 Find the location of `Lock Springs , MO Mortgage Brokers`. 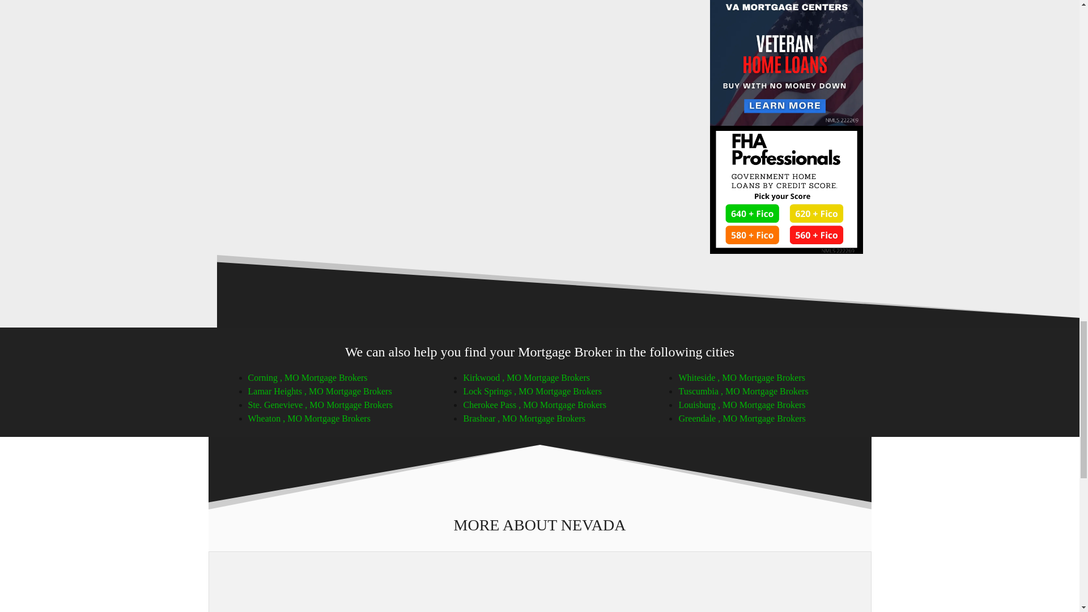

Lock Springs , MO Mortgage Brokers is located at coordinates (532, 391).